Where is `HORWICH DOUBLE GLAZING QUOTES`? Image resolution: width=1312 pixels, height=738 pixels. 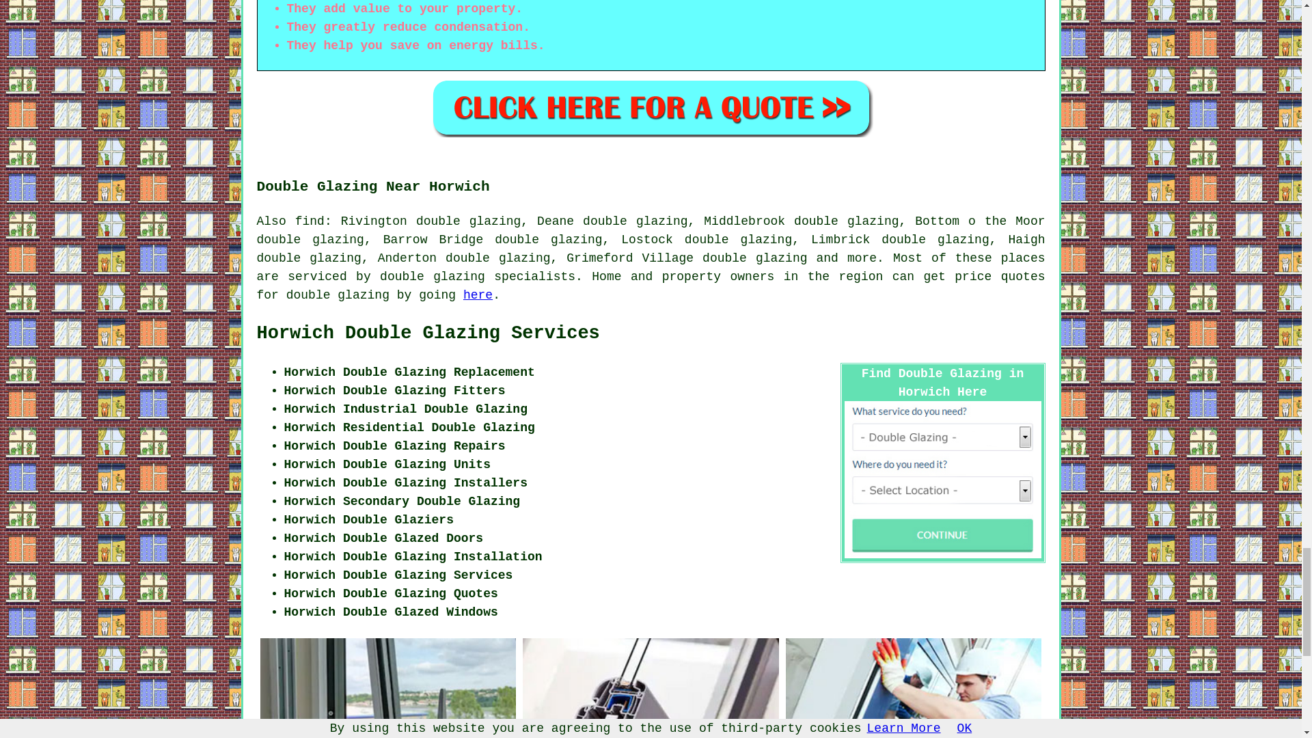
HORWICH DOUBLE GLAZING QUOTES is located at coordinates (651, 107).